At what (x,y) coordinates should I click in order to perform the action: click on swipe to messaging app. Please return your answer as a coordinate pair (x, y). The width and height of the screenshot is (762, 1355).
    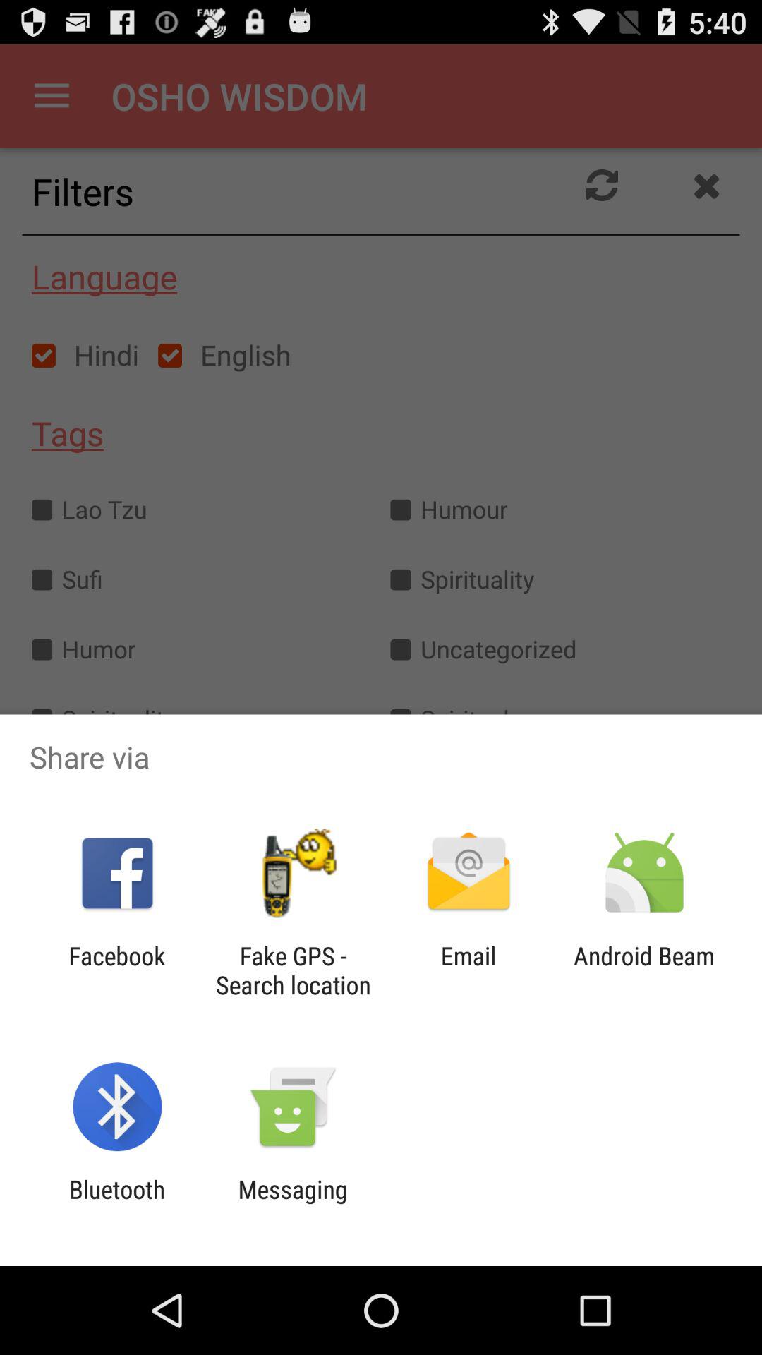
    Looking at the image, I should click on (292, 1204).